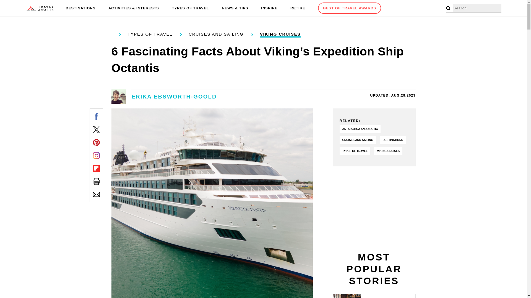  I want to click on TravelAwaits, so click(39, 8).